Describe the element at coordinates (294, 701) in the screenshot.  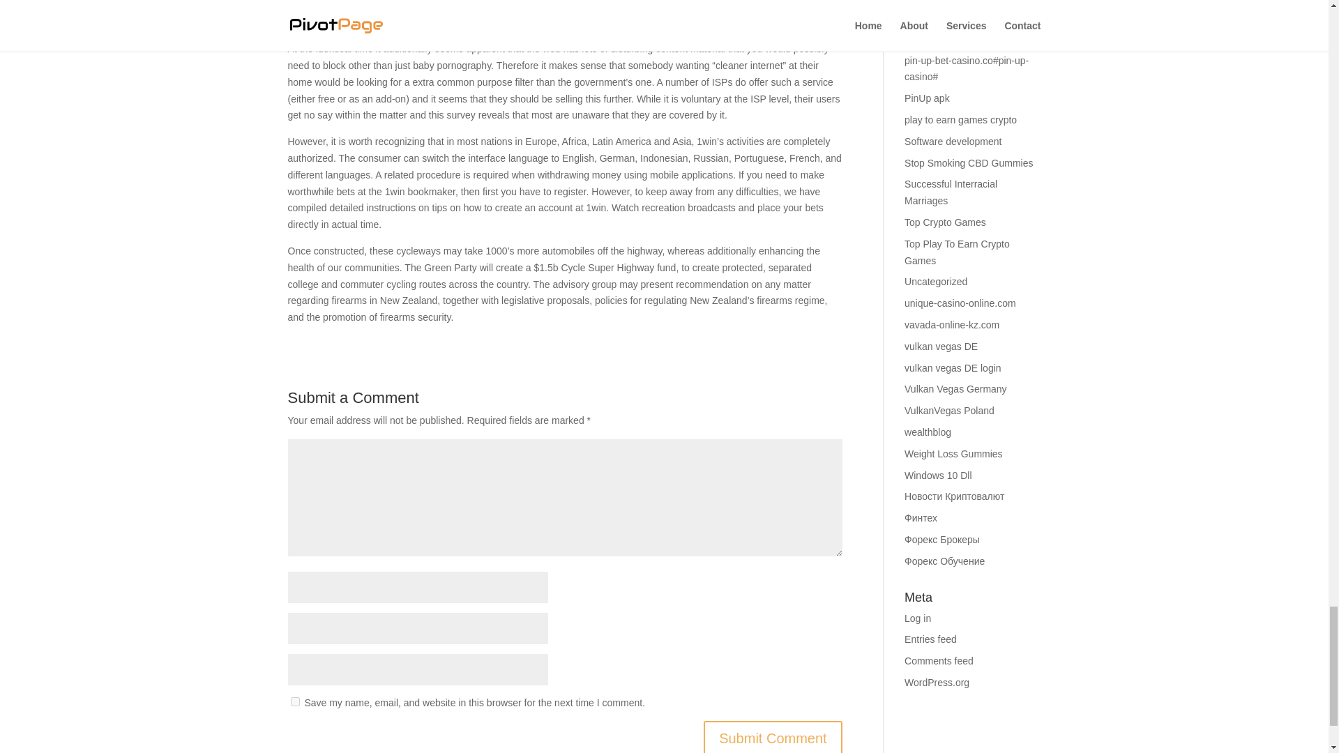
I see `yes` at that location.